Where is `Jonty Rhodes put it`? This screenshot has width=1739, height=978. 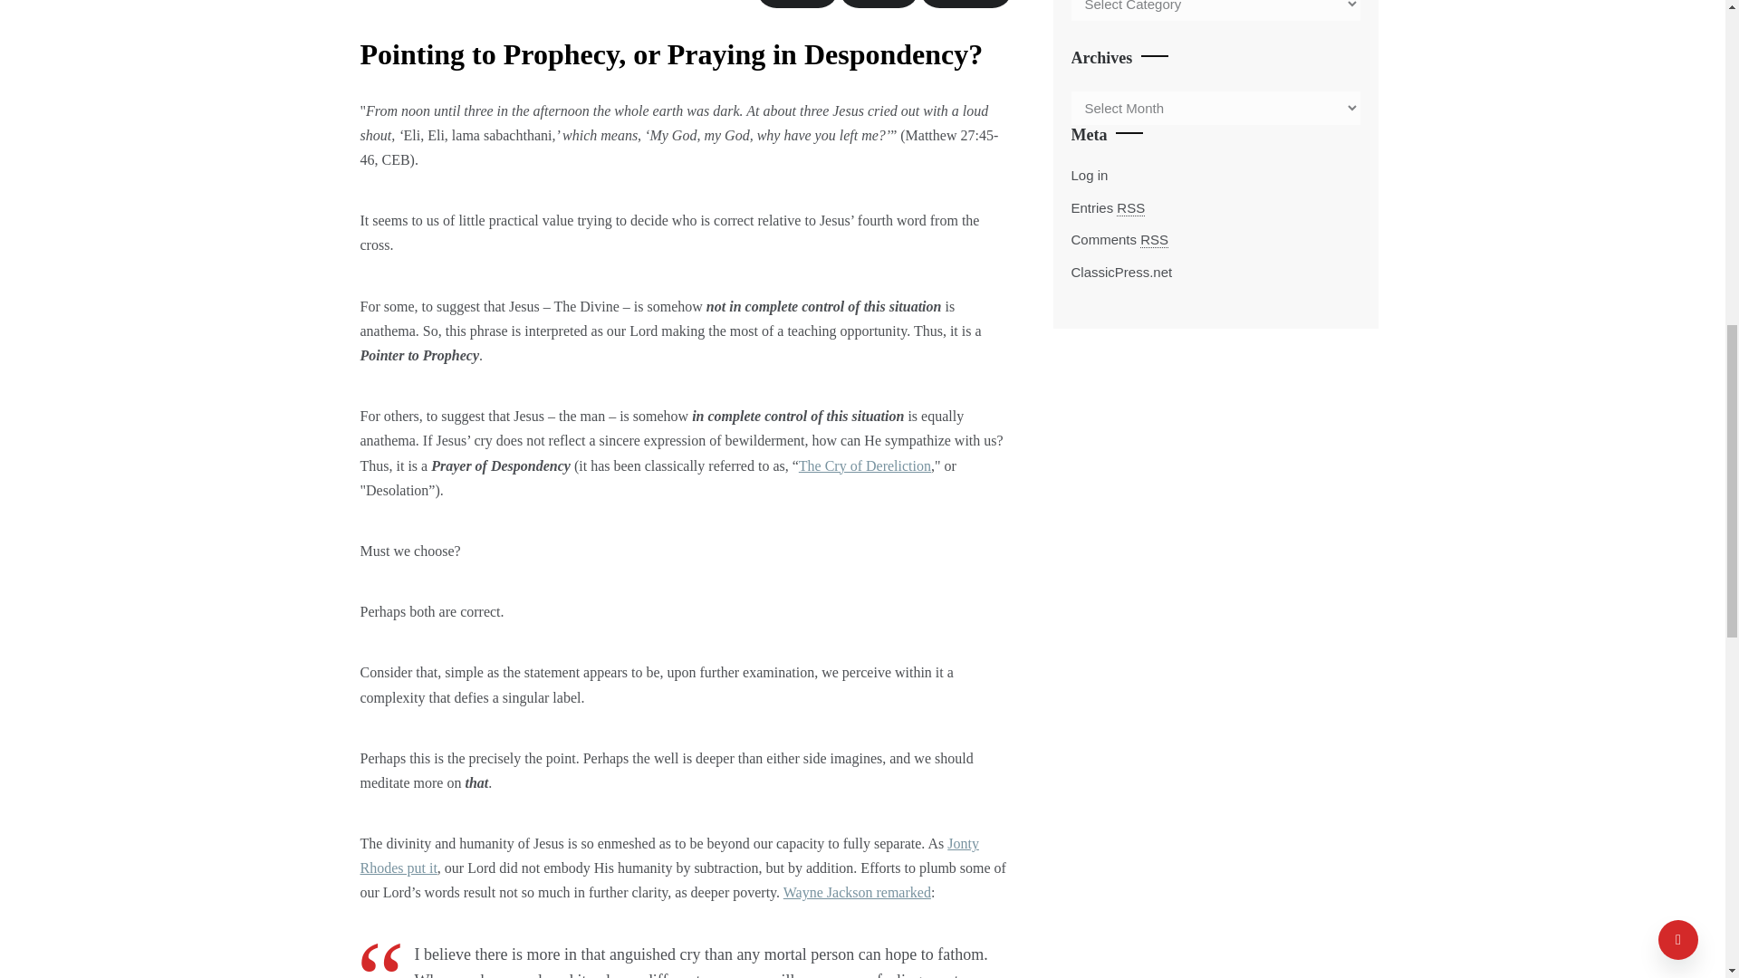
Jonty Rhodes put it is located at coordinates (668, 855).